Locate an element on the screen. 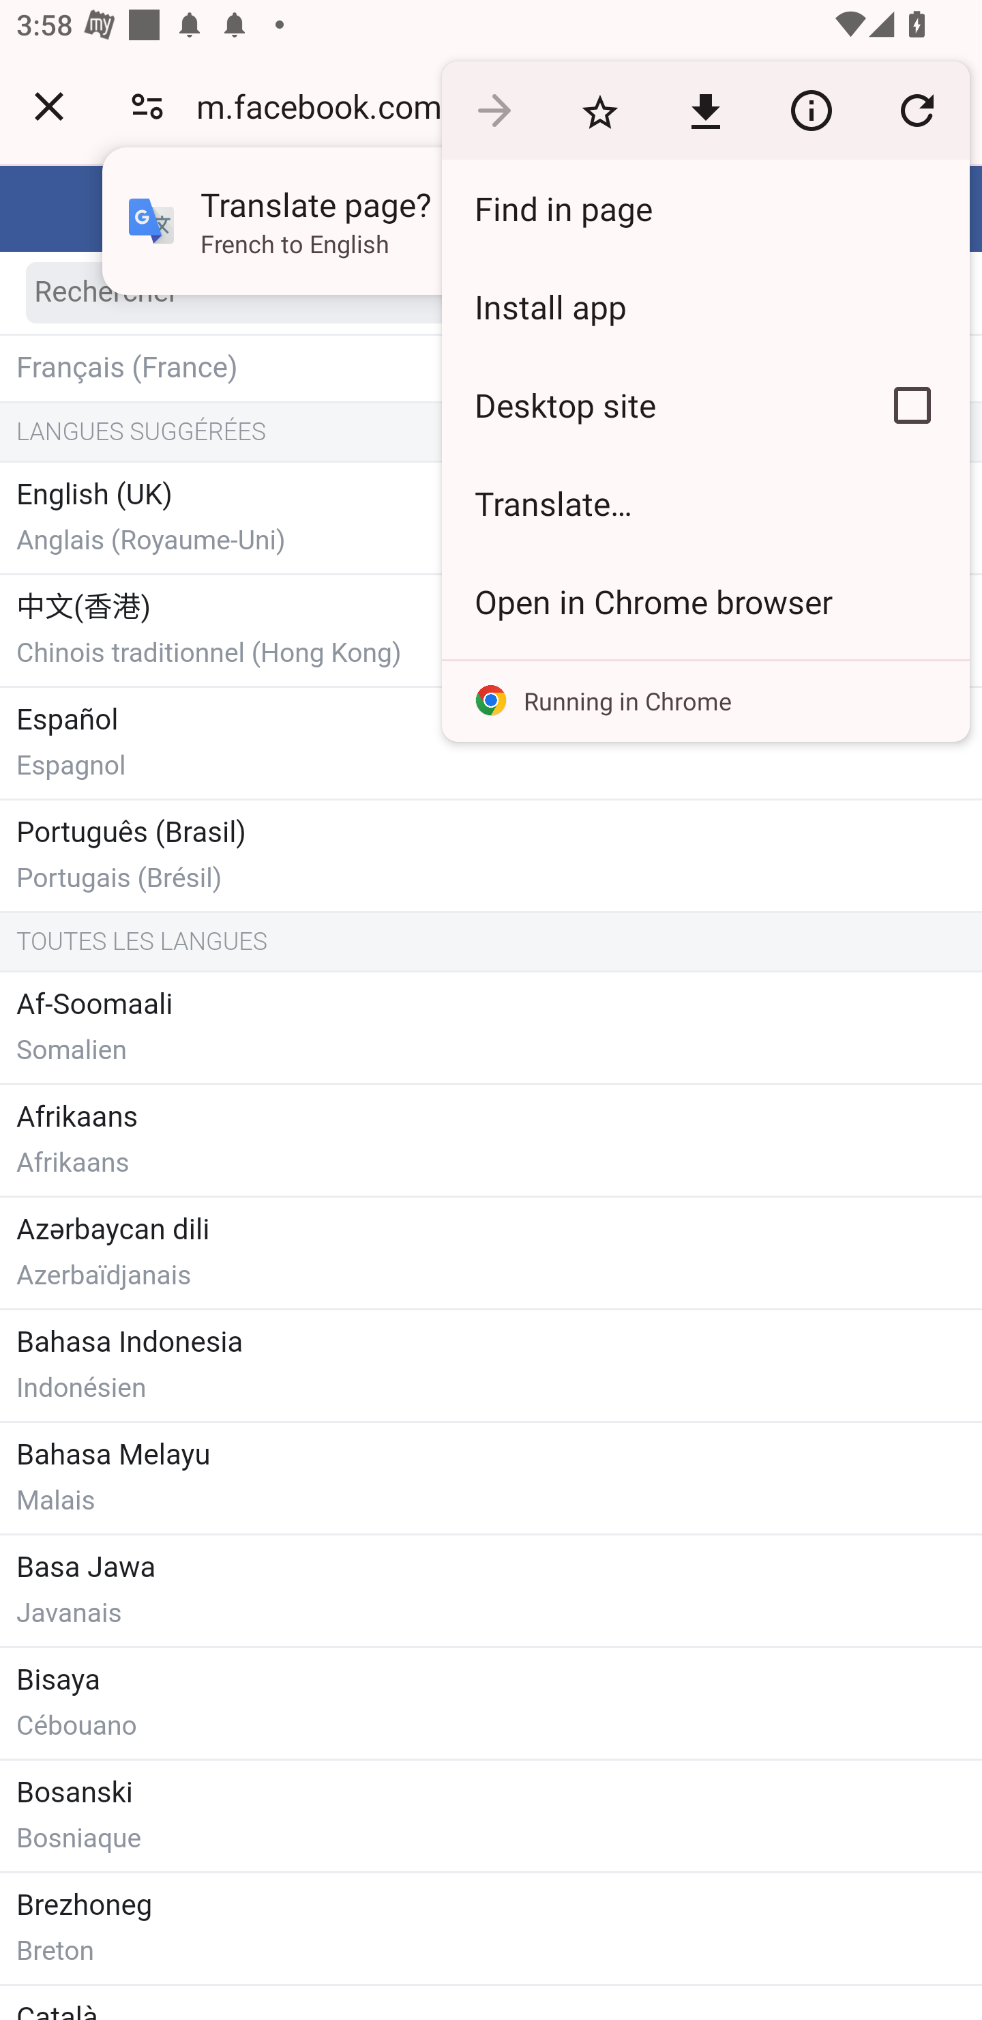 Image resolution: width=982 pixels, height=2020 pixels. Download this page is located at coordinates (705, 109).